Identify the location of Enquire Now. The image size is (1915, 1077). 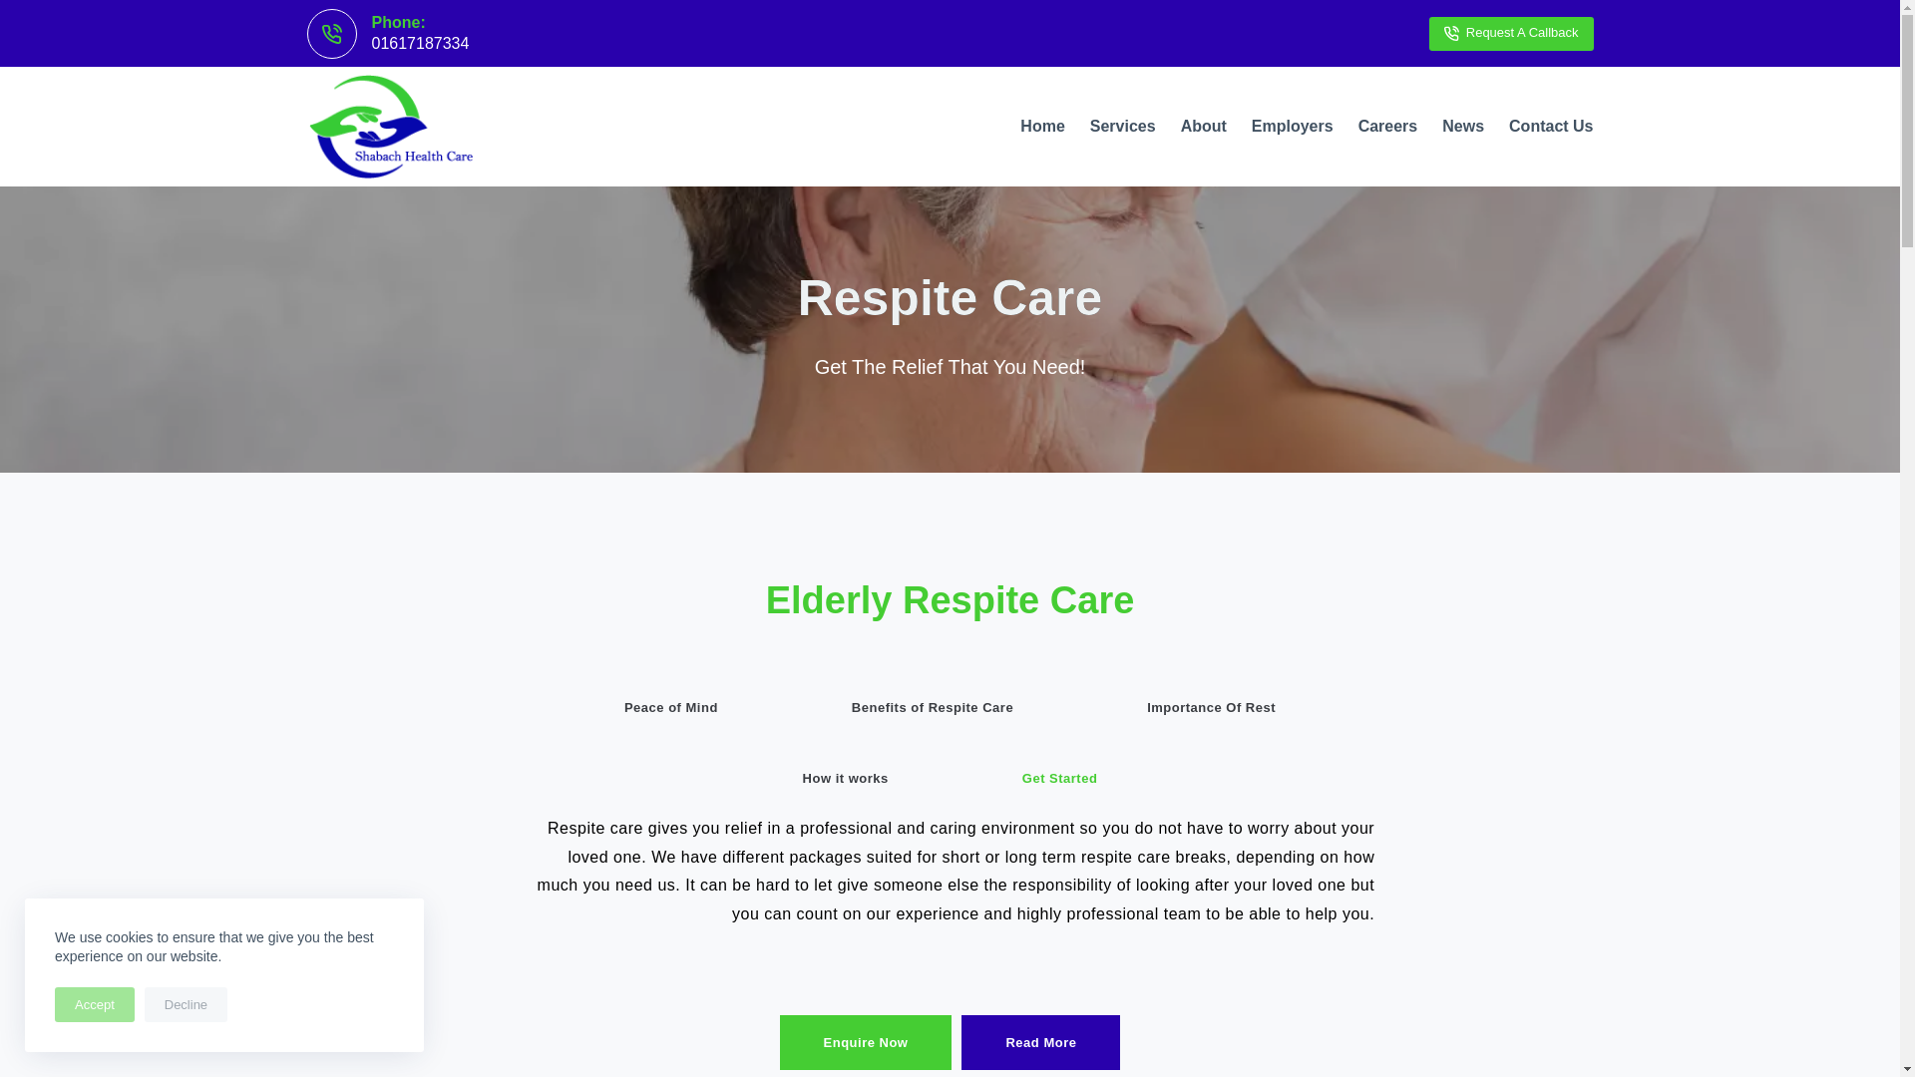
(866, 1043).